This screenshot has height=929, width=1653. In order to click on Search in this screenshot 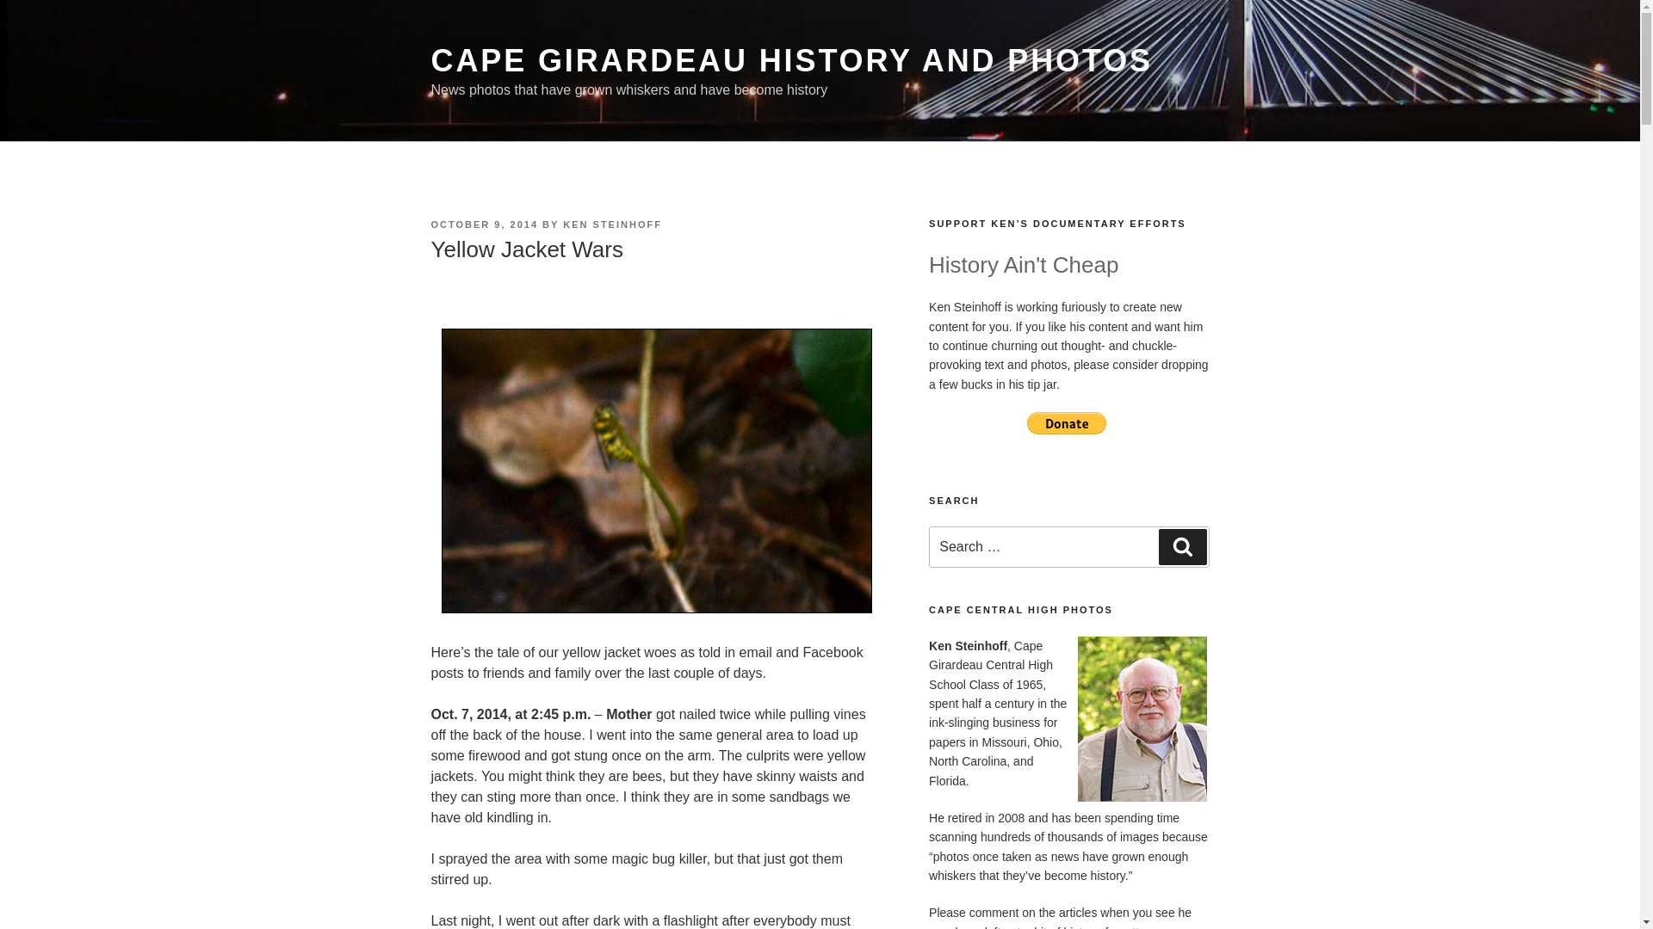, I will do `click(1182, 546)`.